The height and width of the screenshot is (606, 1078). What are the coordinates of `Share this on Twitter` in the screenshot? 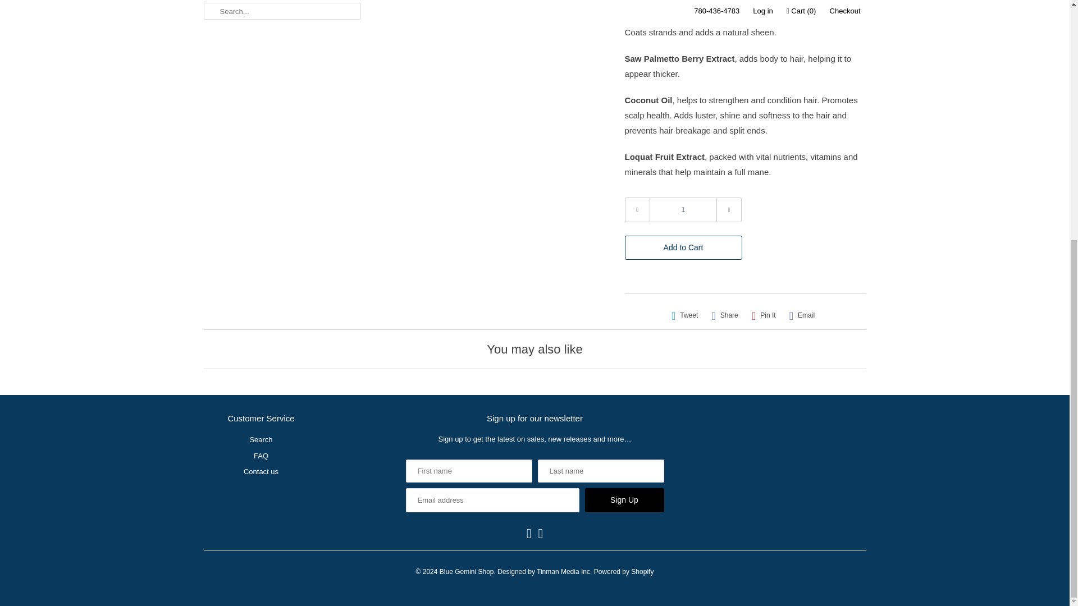 It's located at (685, 315).